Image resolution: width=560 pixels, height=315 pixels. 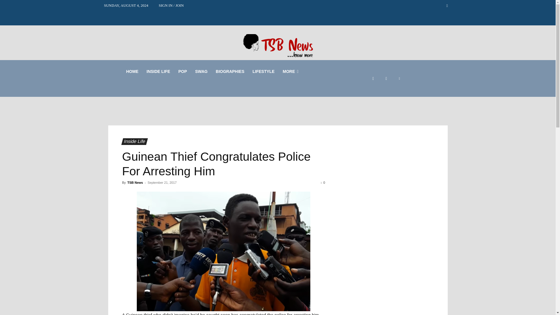 I want to click on SWAG, so click(x=201, y=71).